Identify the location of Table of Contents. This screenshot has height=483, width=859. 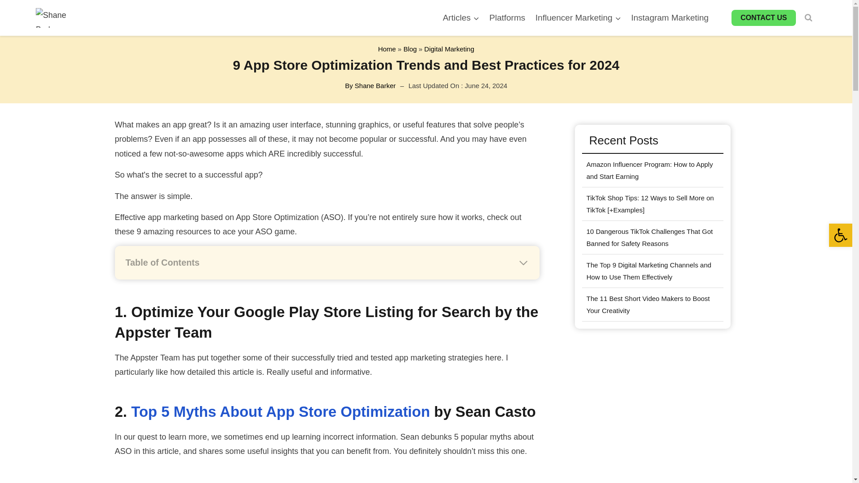
(327, 263).